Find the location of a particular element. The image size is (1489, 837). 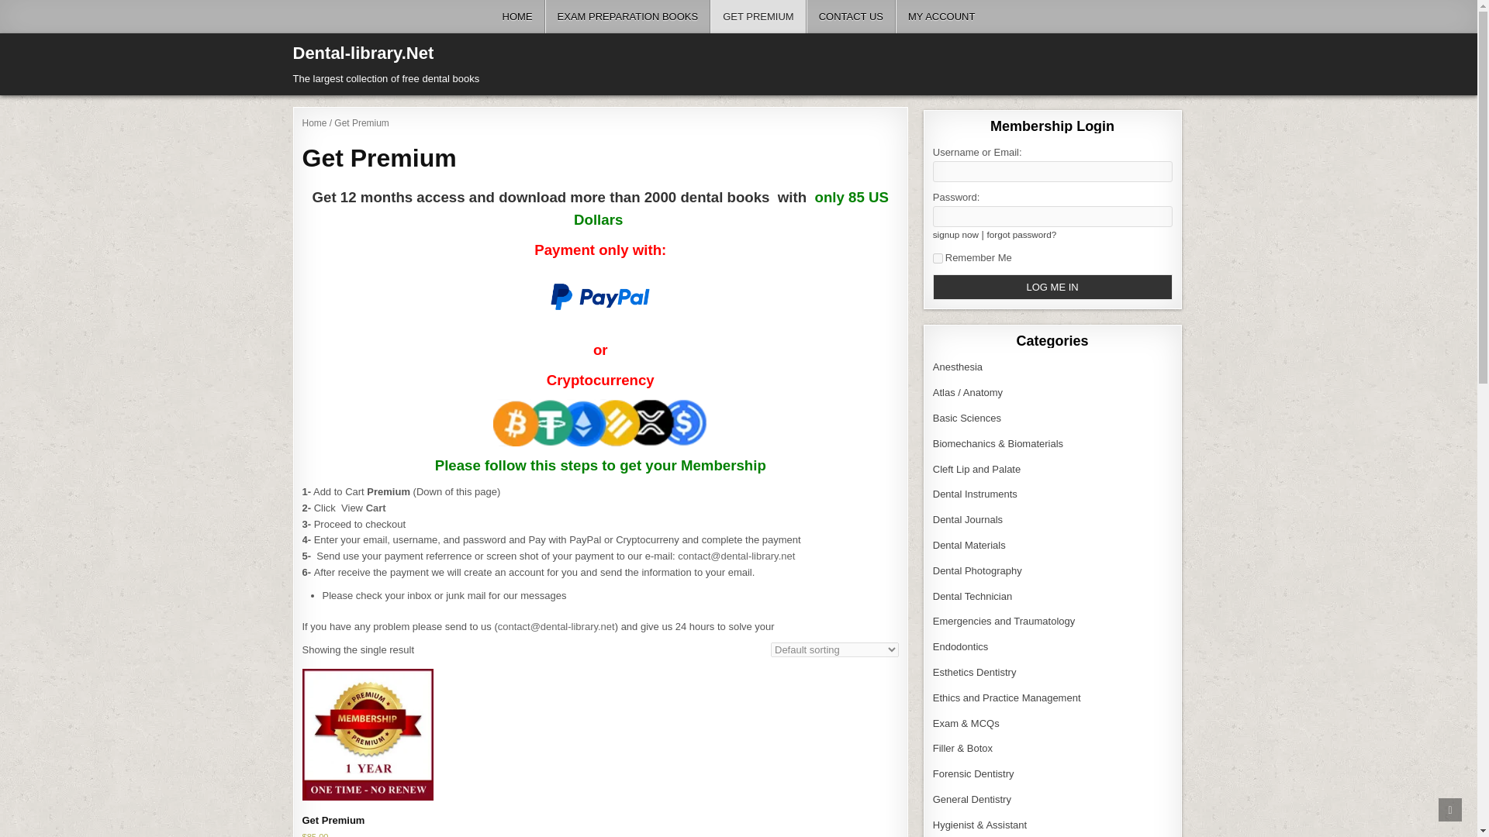

Anesthesia is located at coordinates (958, 366).